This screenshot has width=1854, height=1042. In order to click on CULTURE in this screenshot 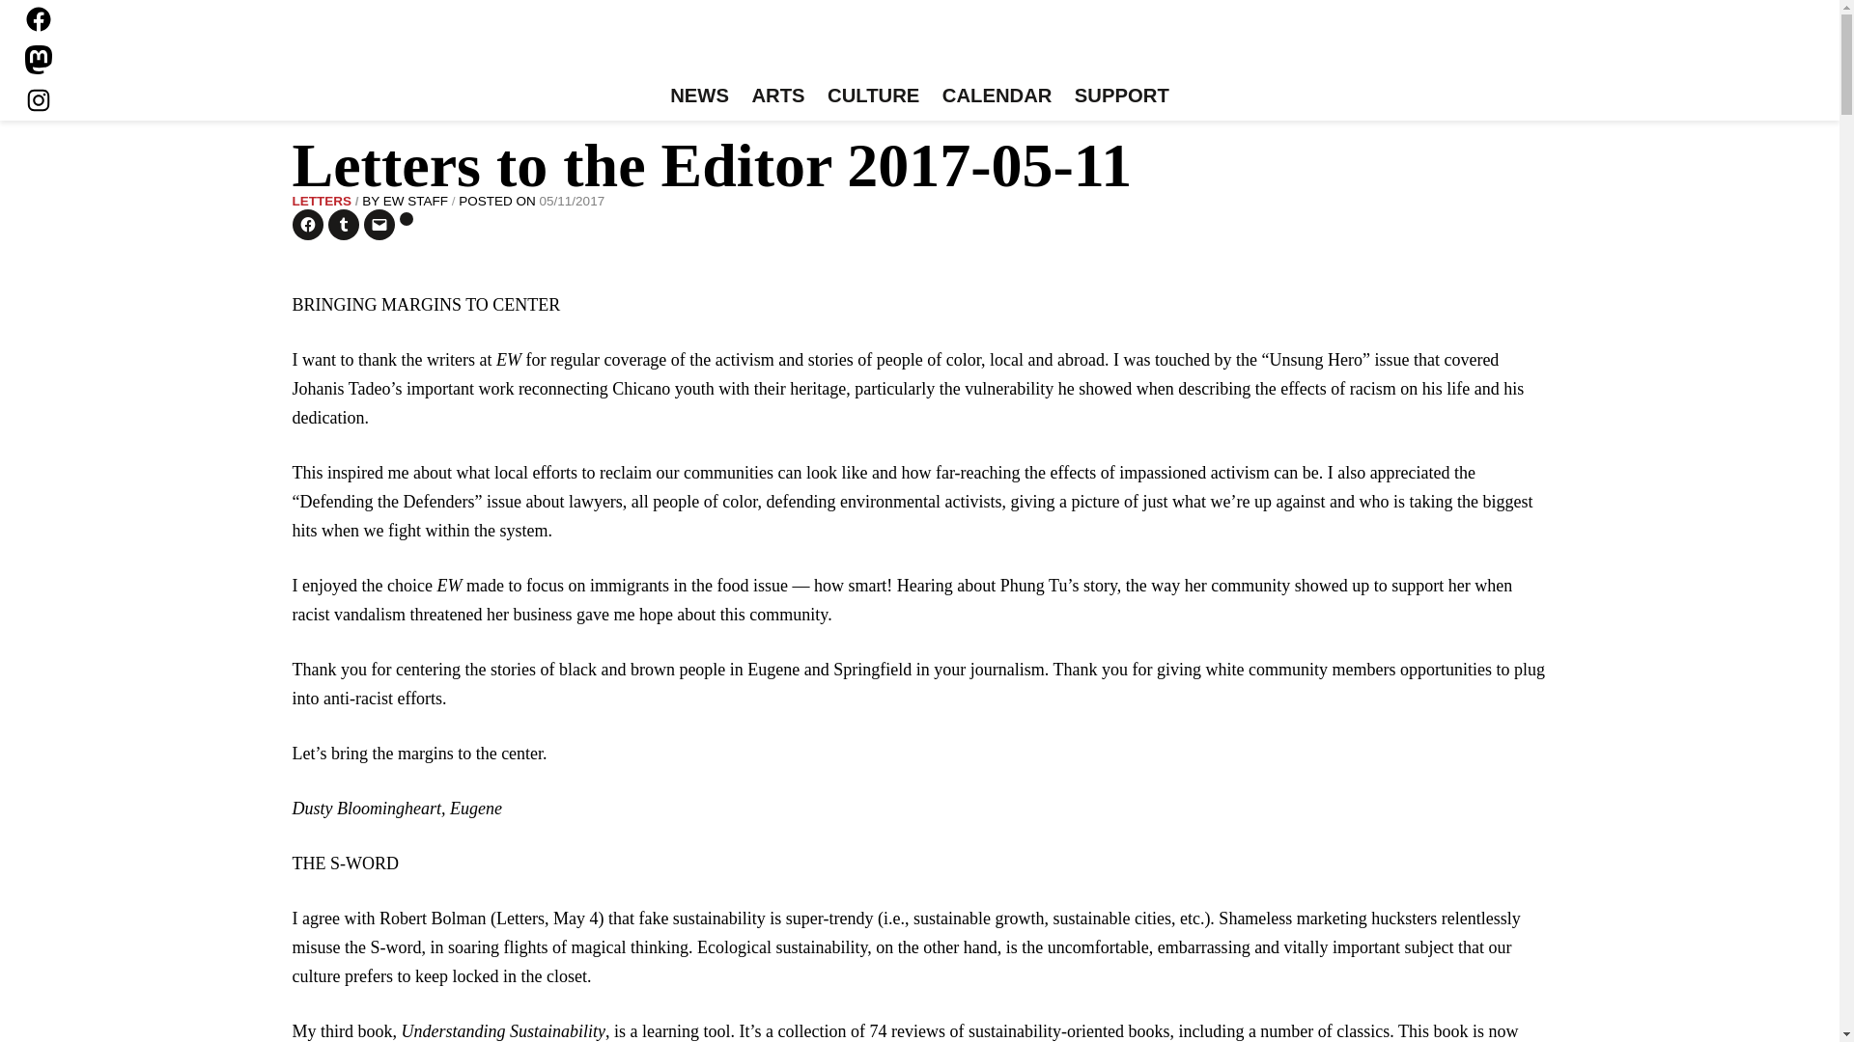, I will do `click(873, 96)`.